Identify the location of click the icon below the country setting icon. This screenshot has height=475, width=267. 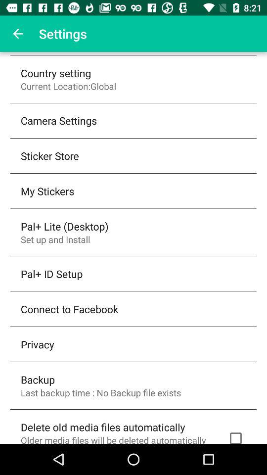
(68, 86).